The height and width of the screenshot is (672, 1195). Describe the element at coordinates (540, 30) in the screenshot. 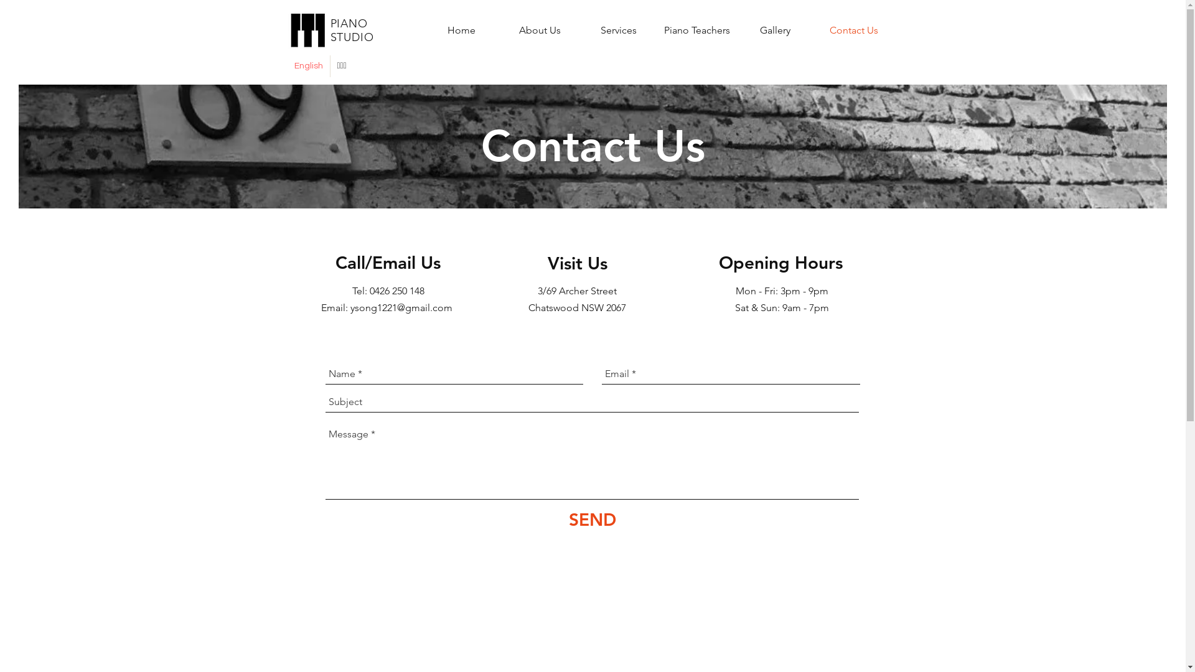

I see `About Us` at that location.